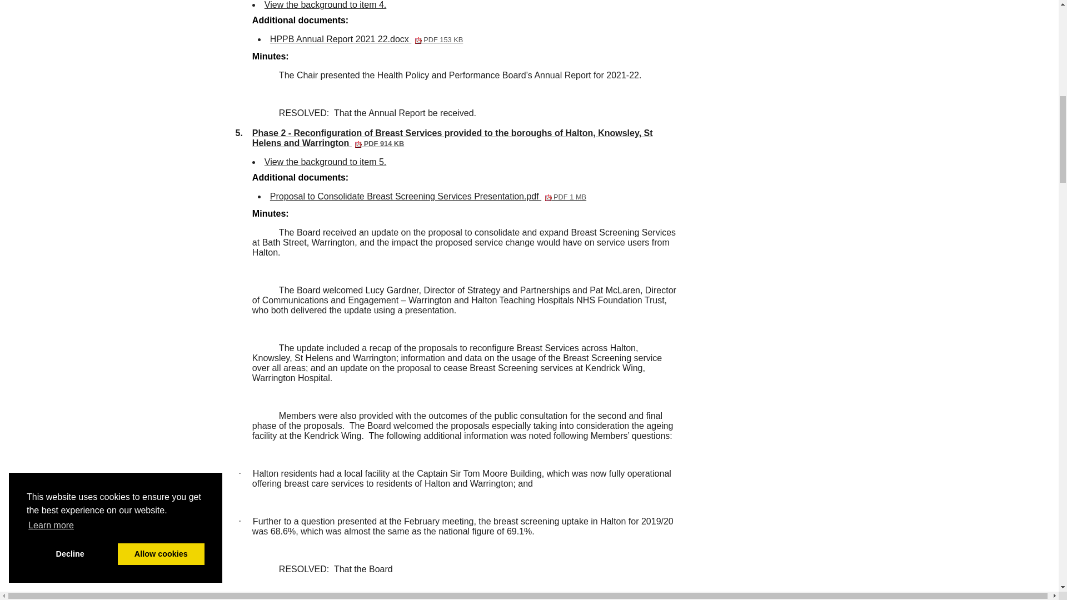  Describe the element at coordinates (326, 4) in the screenshot. I see `View the background to item 5.` at that location.